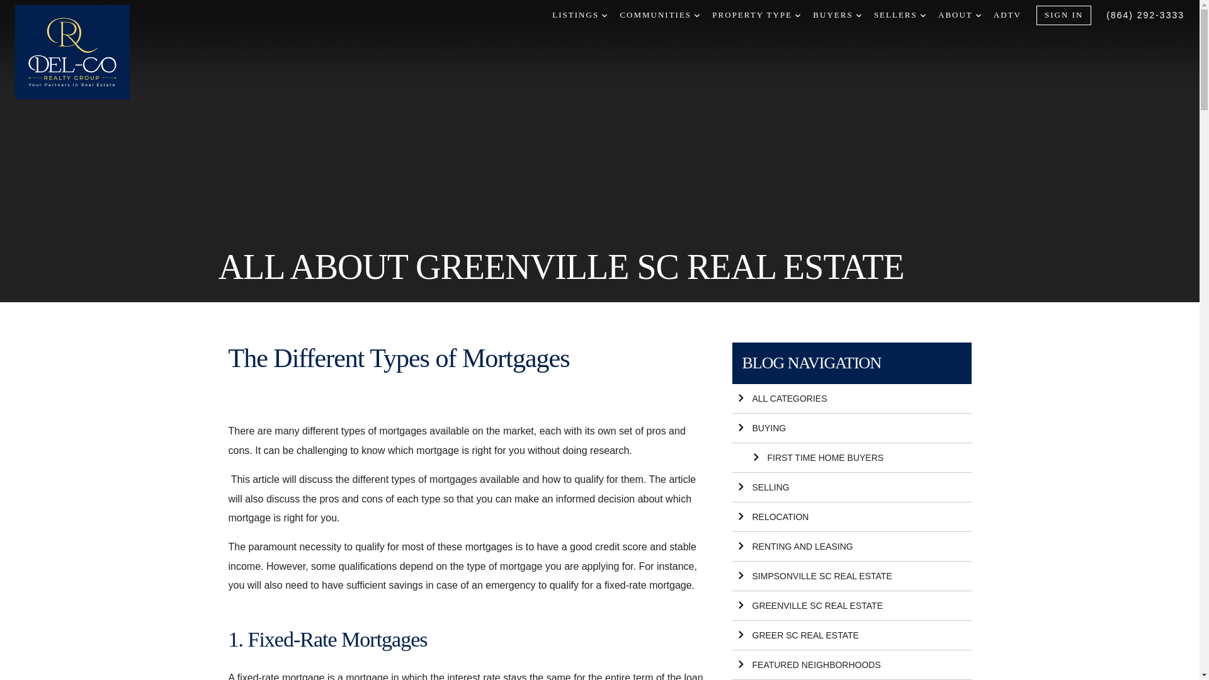 The height and width of the screenshot is (680, 1209). I want to click on COMMUNITIES DROPDOWN ARROW, so click(659, 15).